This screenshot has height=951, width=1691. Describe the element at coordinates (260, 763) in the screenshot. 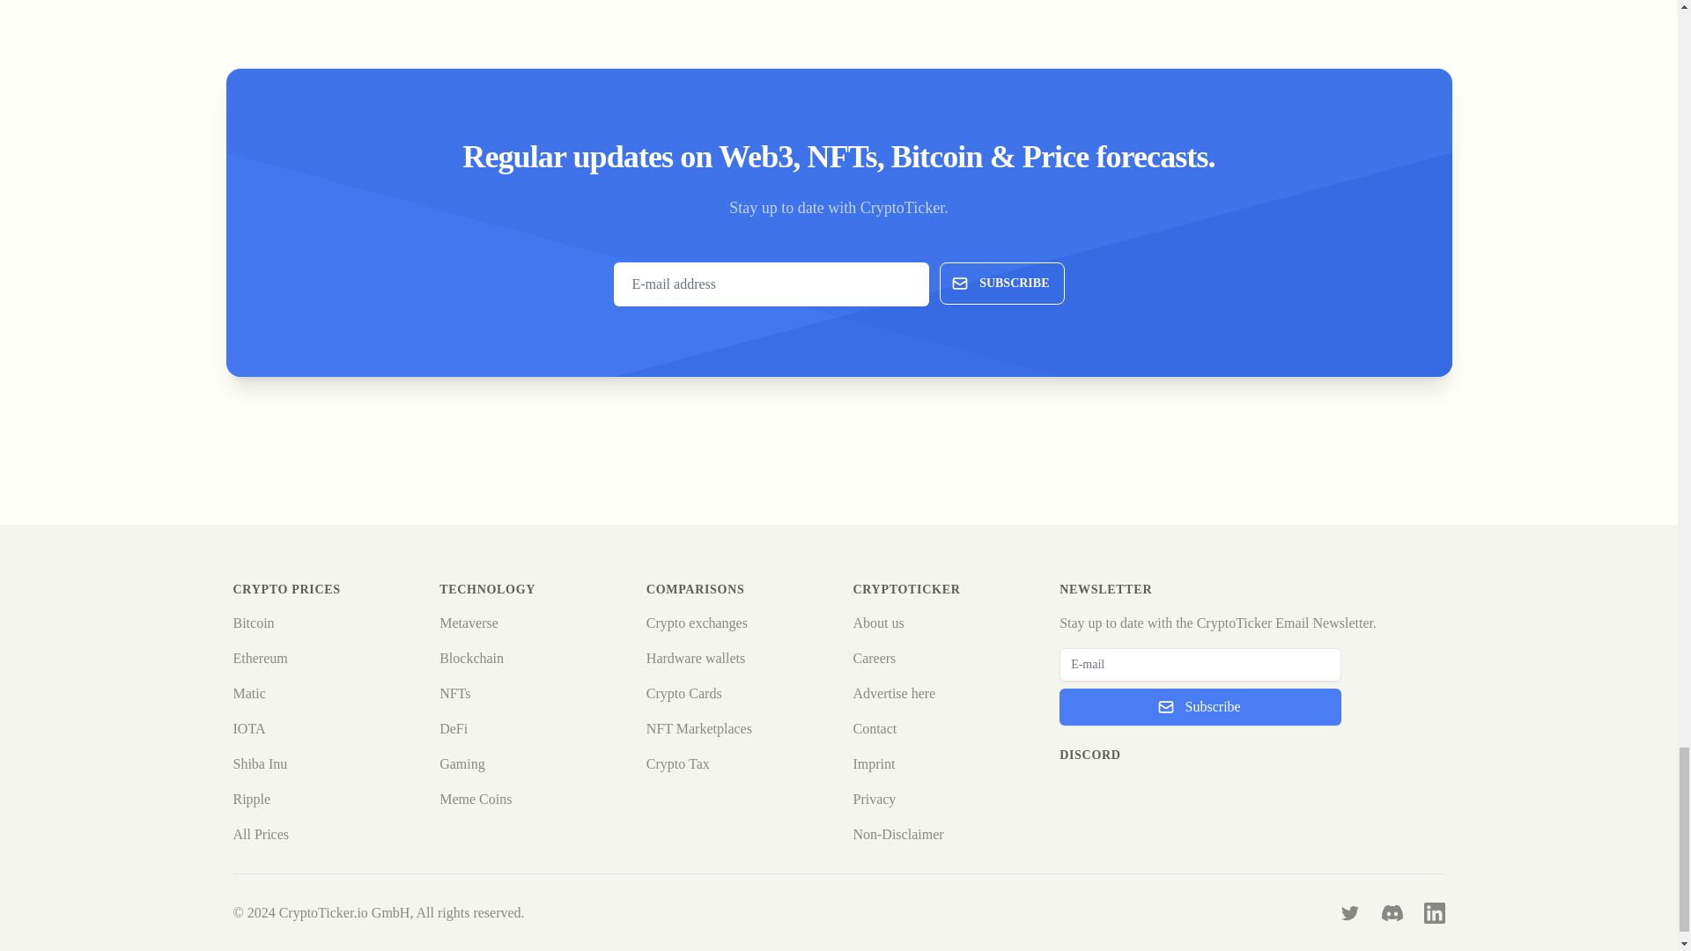

I see `Shiba Inu` at that location.